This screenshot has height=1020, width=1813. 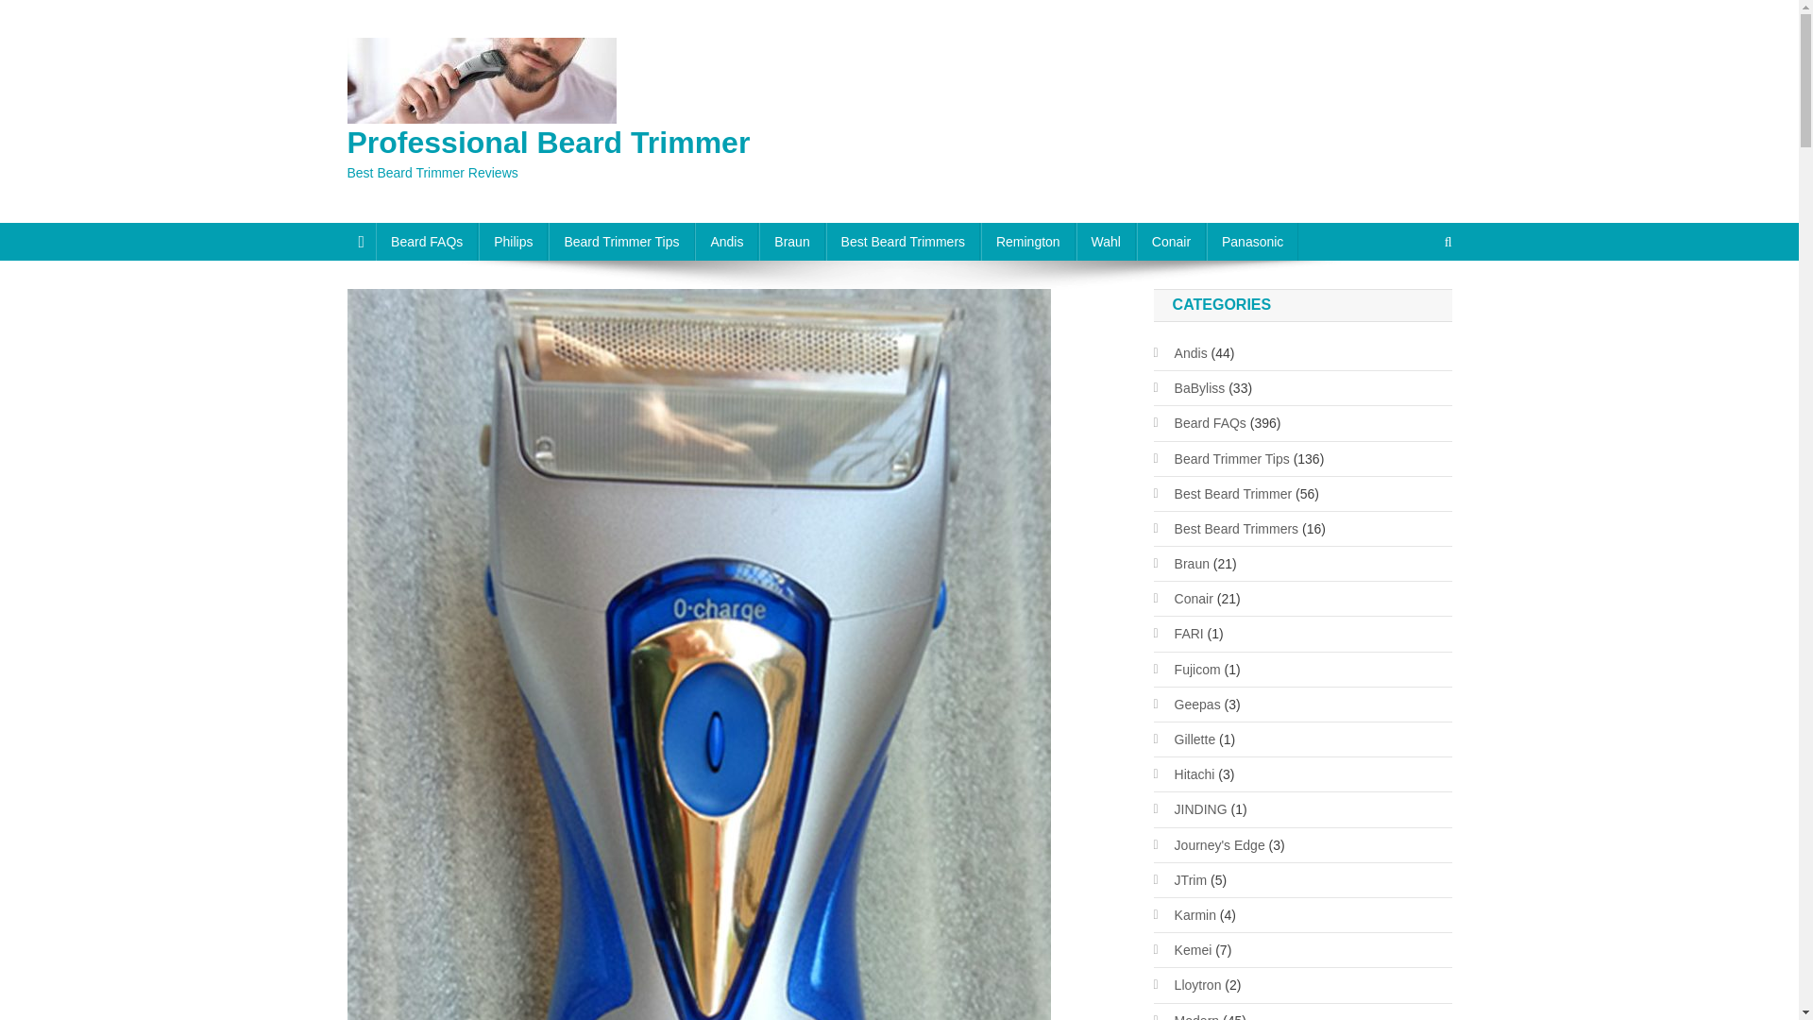 I want to click on Professional Beard Trimmer, so click(x=549, y=142).